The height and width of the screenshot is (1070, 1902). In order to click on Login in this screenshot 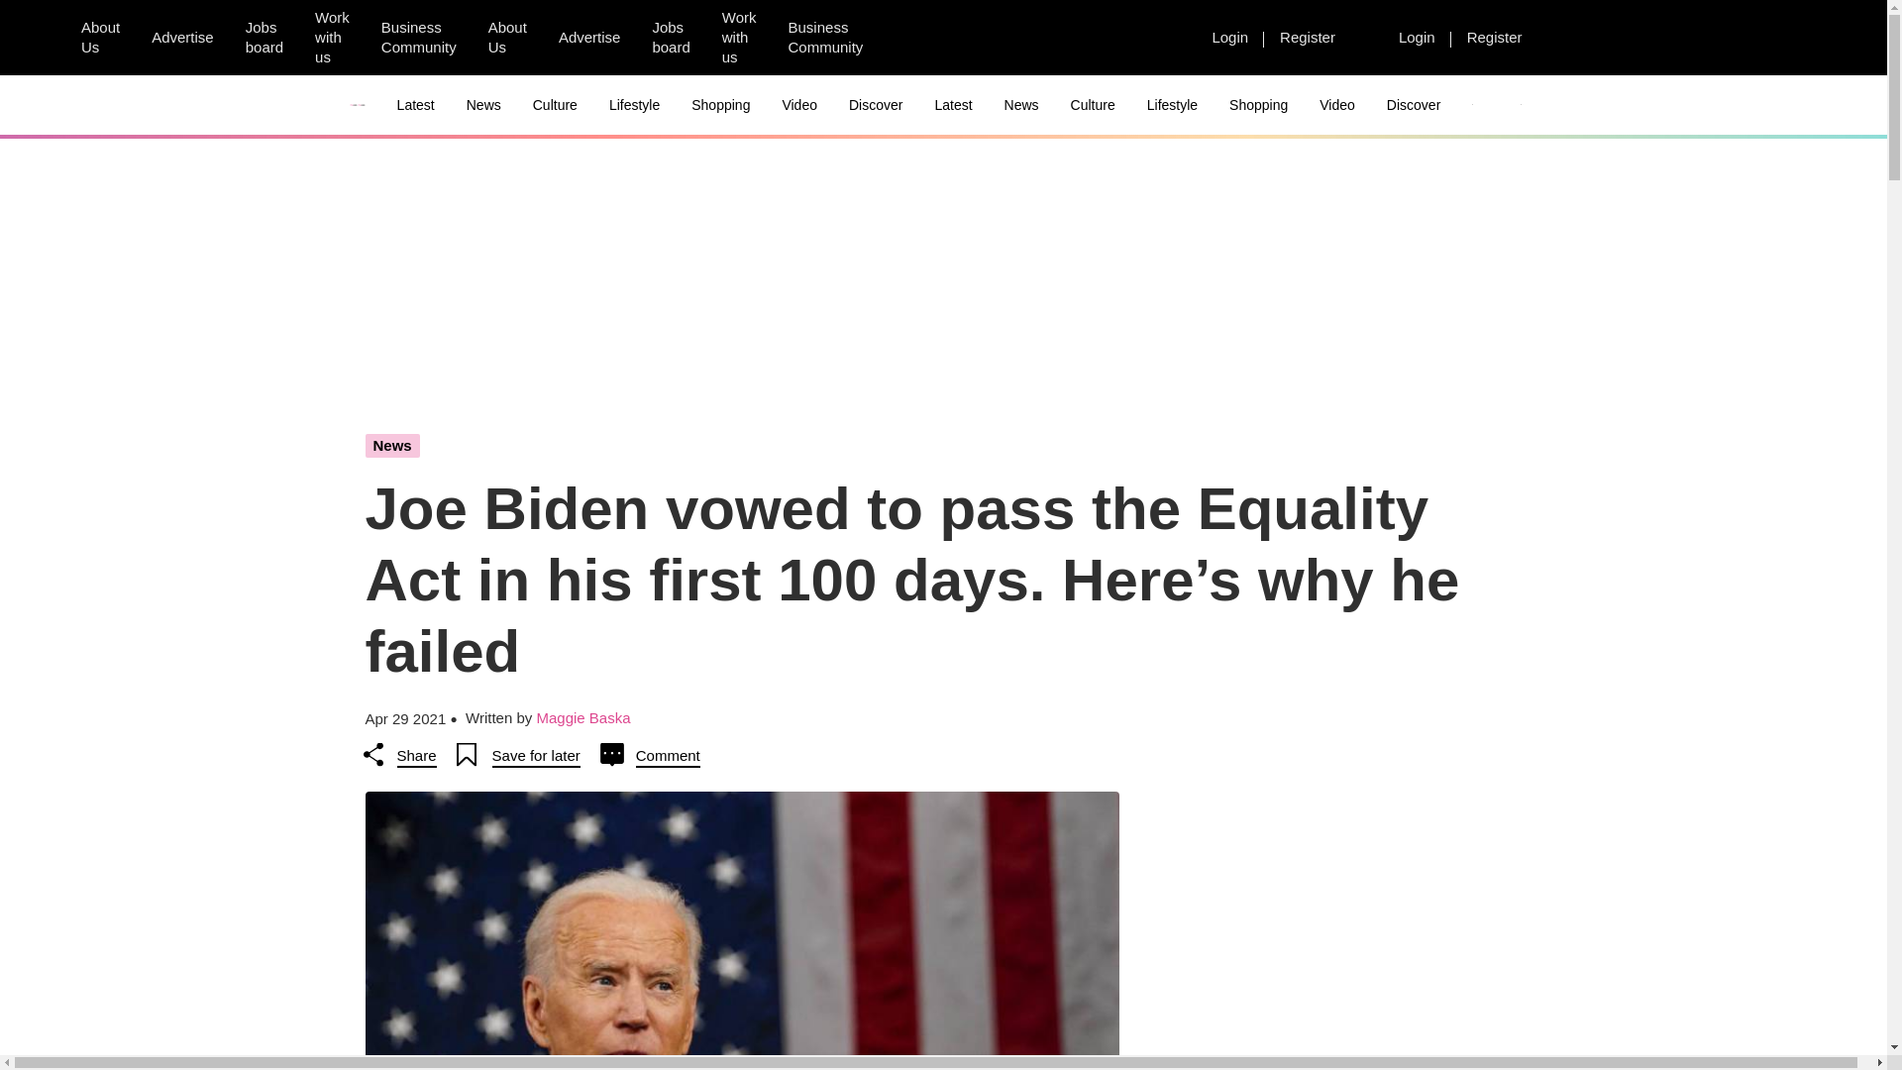, I will do `click(1230, 37)`.